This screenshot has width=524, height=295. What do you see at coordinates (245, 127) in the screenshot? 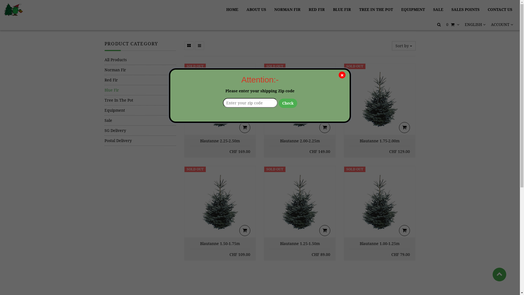
I see `Add to Cart` at bounding box center [245, 127].